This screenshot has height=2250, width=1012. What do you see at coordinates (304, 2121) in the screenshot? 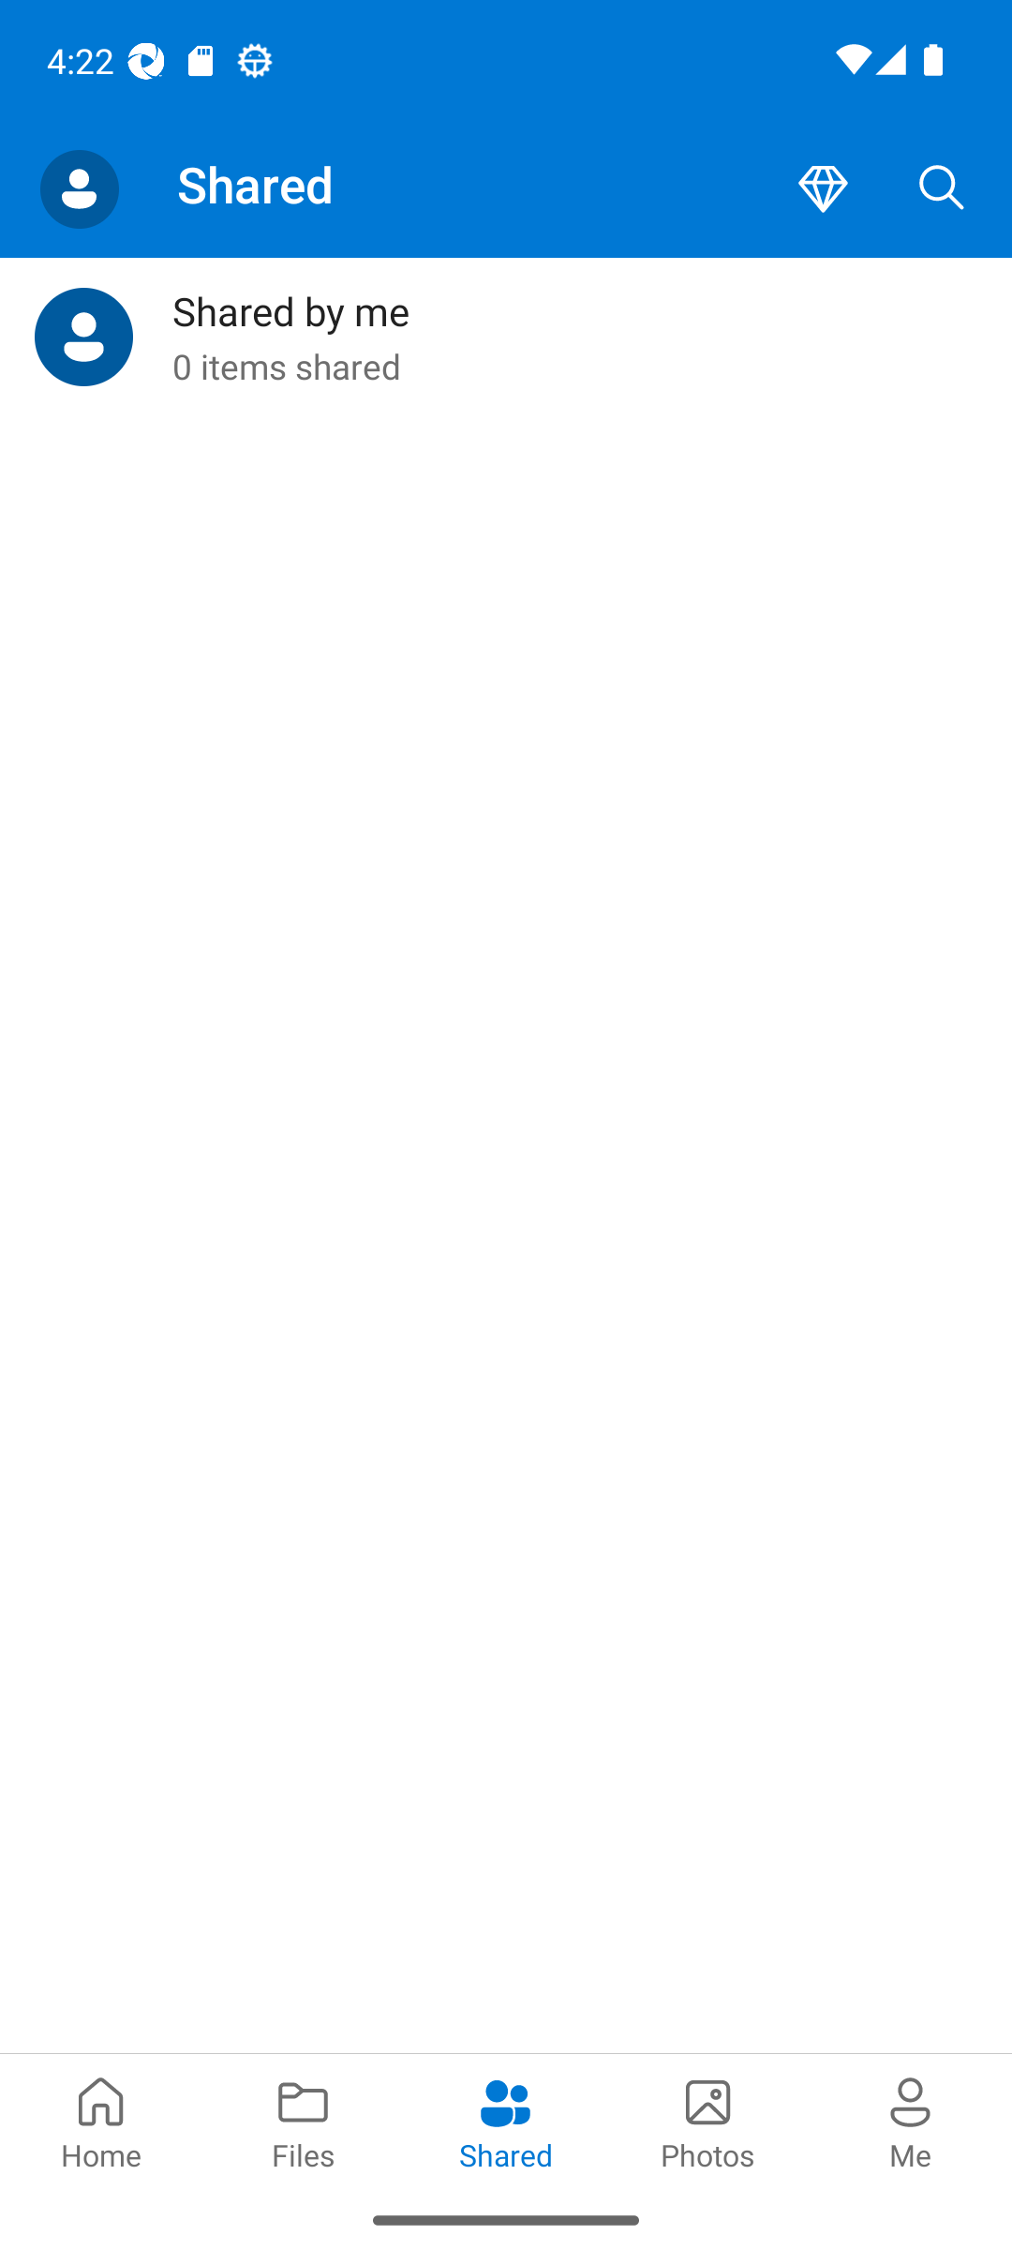
I see `Files pivot Files` at bounding box center [304, 2121].